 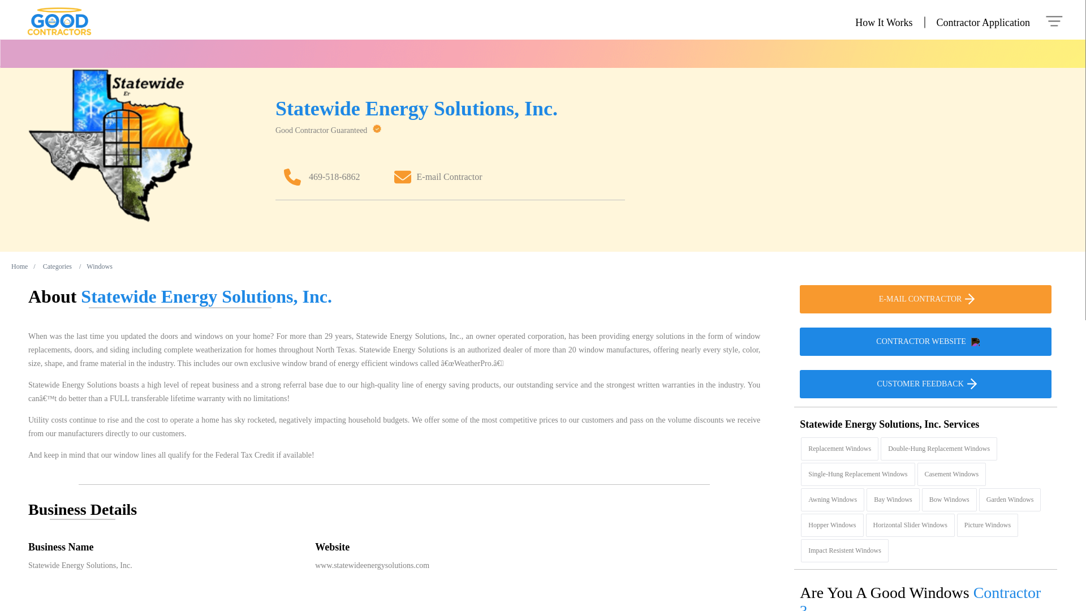 What do you see at coordinates (46, 22) in the screenshot?
I see `The Good Contractors List Home` at bounding box center [46, 22].